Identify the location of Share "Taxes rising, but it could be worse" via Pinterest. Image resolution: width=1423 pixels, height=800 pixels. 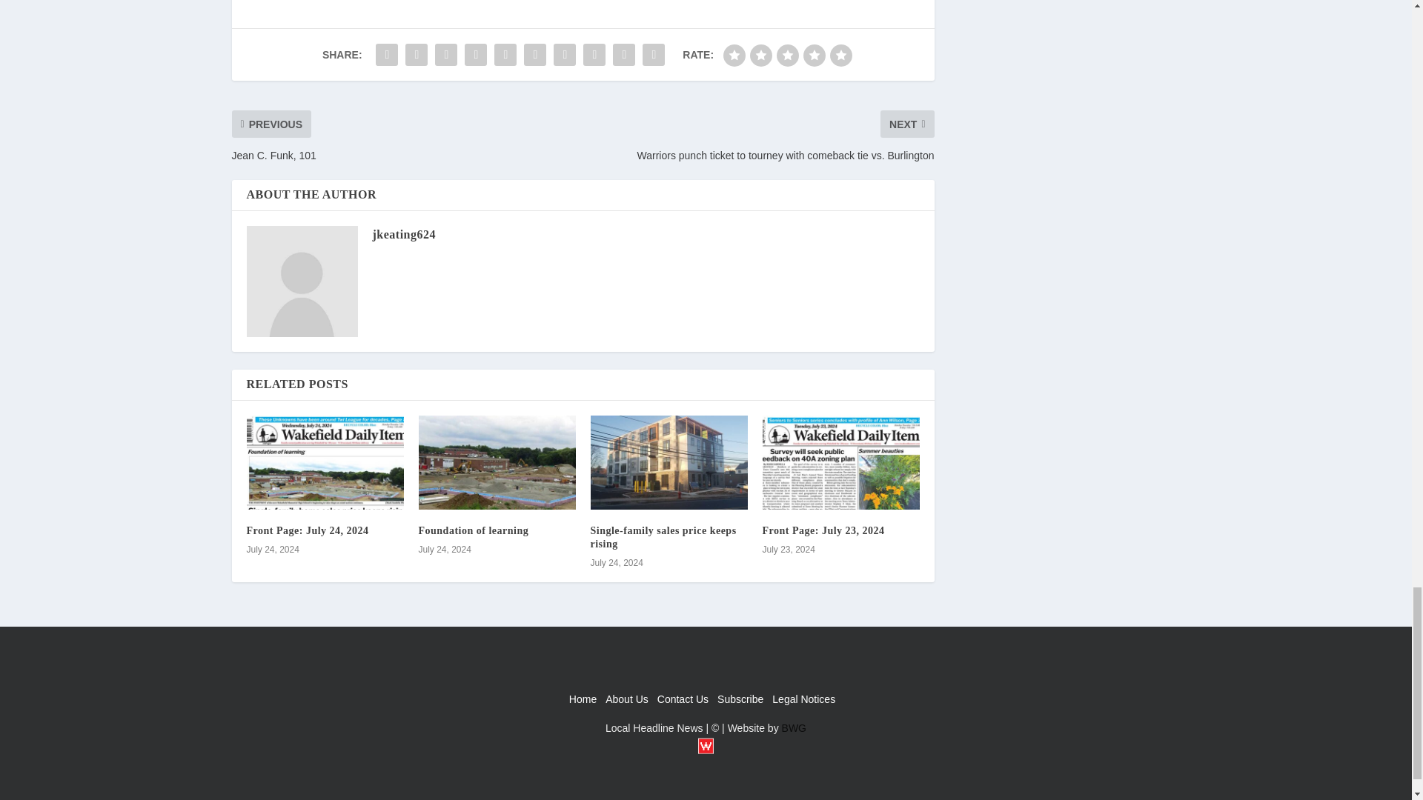
(505, 55).